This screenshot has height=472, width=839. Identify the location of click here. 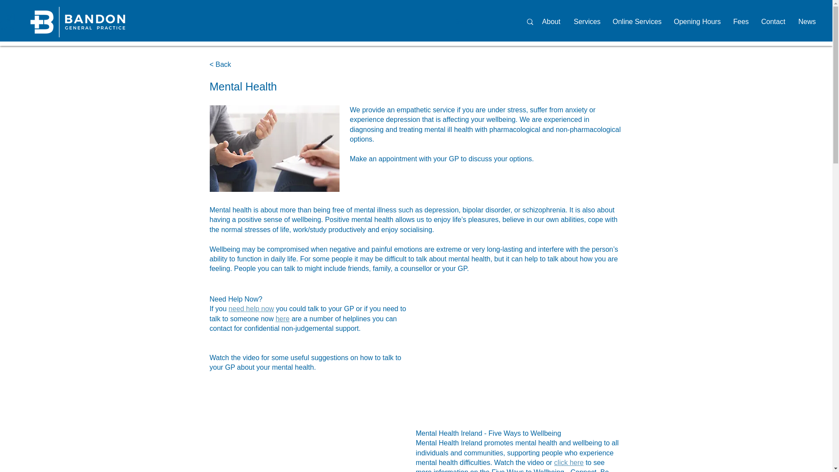
(569, 462).